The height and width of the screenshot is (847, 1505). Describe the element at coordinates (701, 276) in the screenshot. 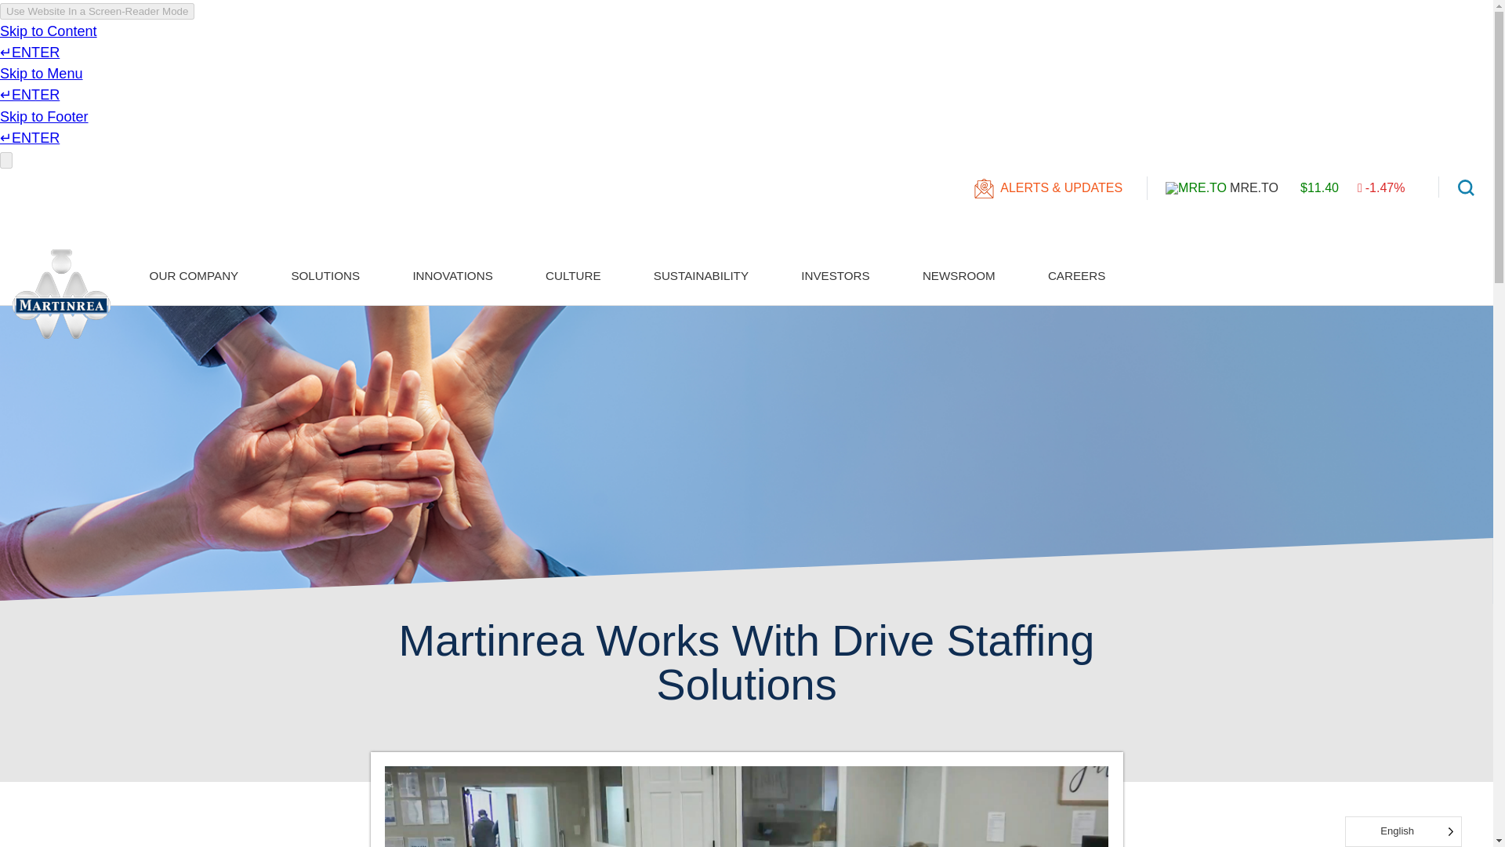

I see `SUSTAINABILITY` at that location.